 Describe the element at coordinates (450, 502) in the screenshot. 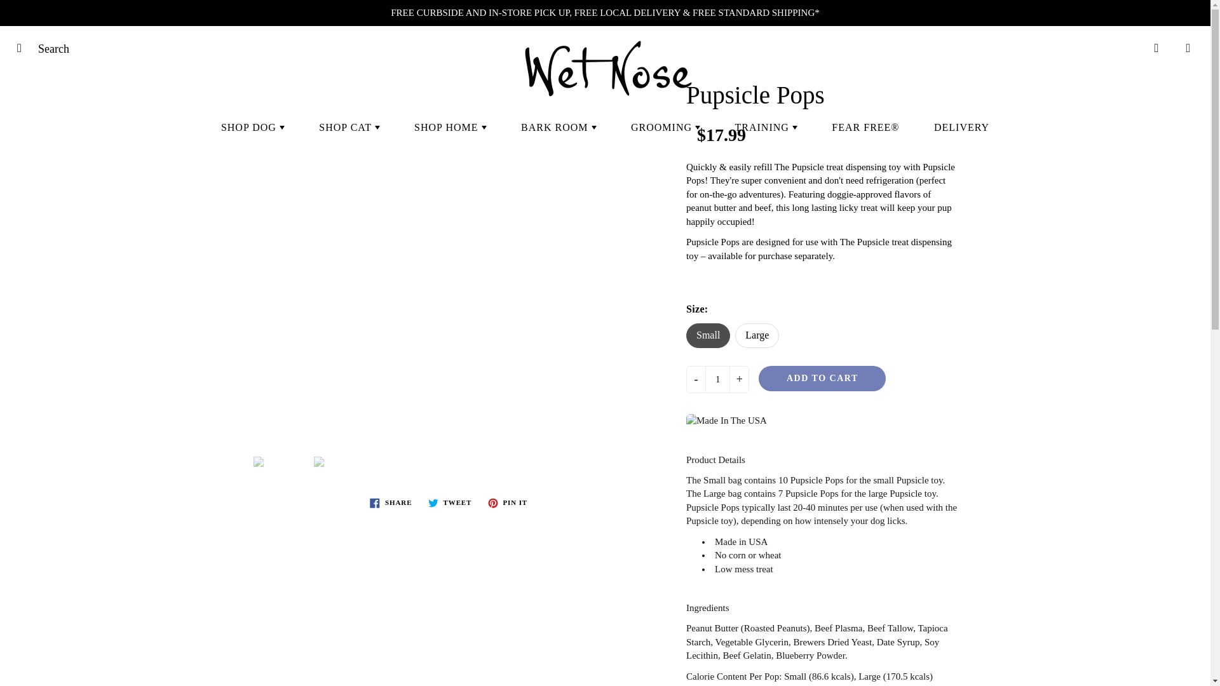

I see `Tweet on Twitter` at that location.